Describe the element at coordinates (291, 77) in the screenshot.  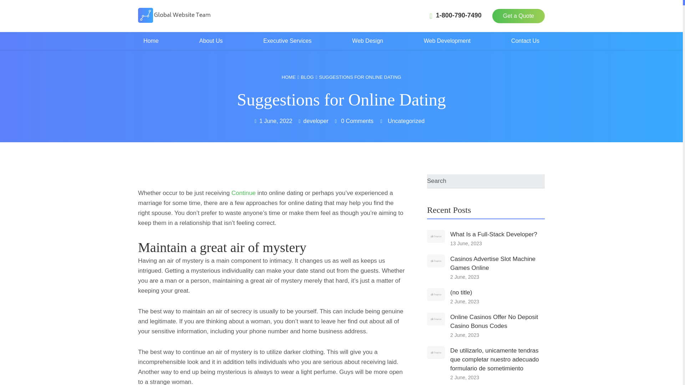
I see `HOME` at that location.